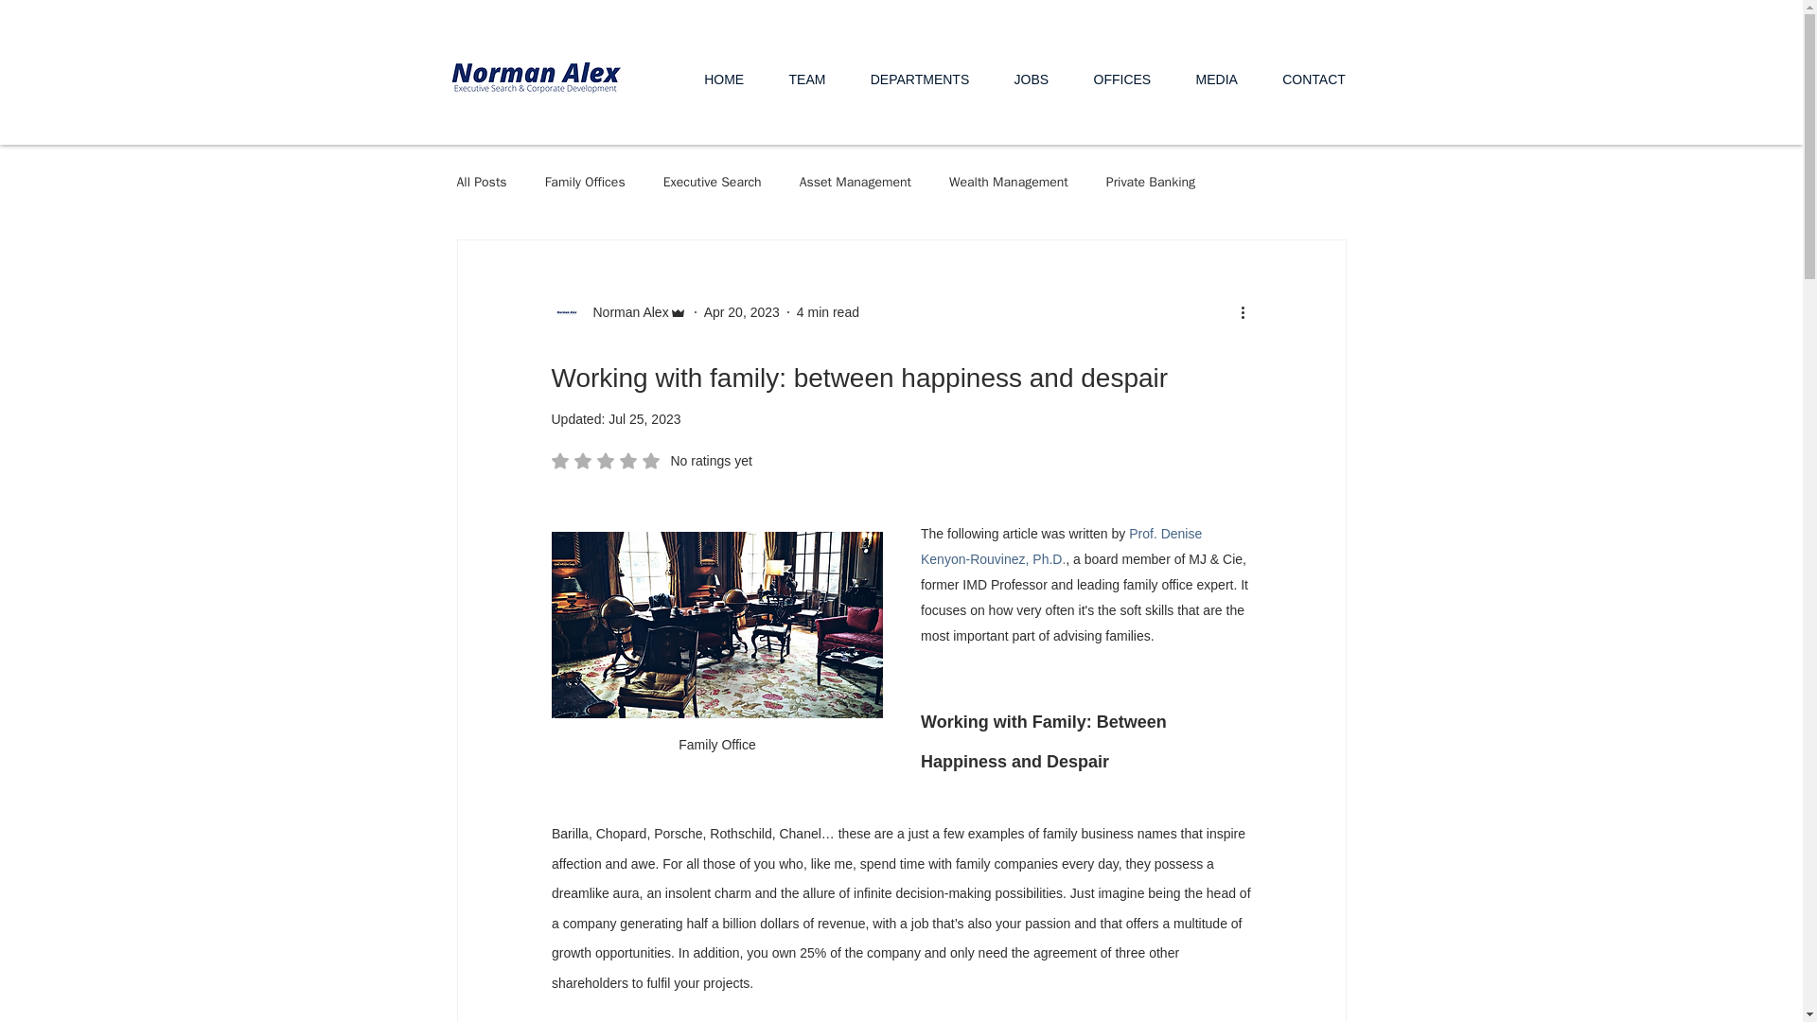 The width and height of the screenshot is (1817, 1022). What do you see at coordinates (856, 182) in the screenshot?
I see `Asset Management` at bounding box center [856, 182].